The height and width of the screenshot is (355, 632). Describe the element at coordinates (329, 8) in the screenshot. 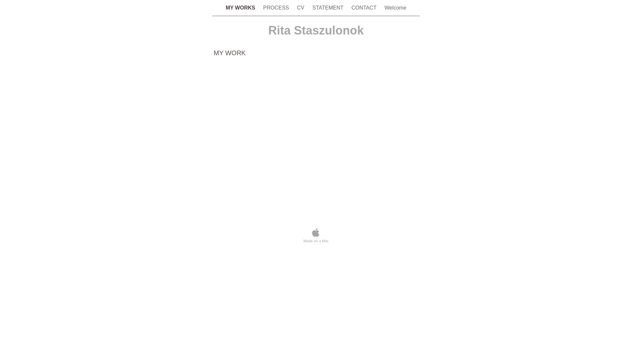

I see `STATEMENT` at that location.